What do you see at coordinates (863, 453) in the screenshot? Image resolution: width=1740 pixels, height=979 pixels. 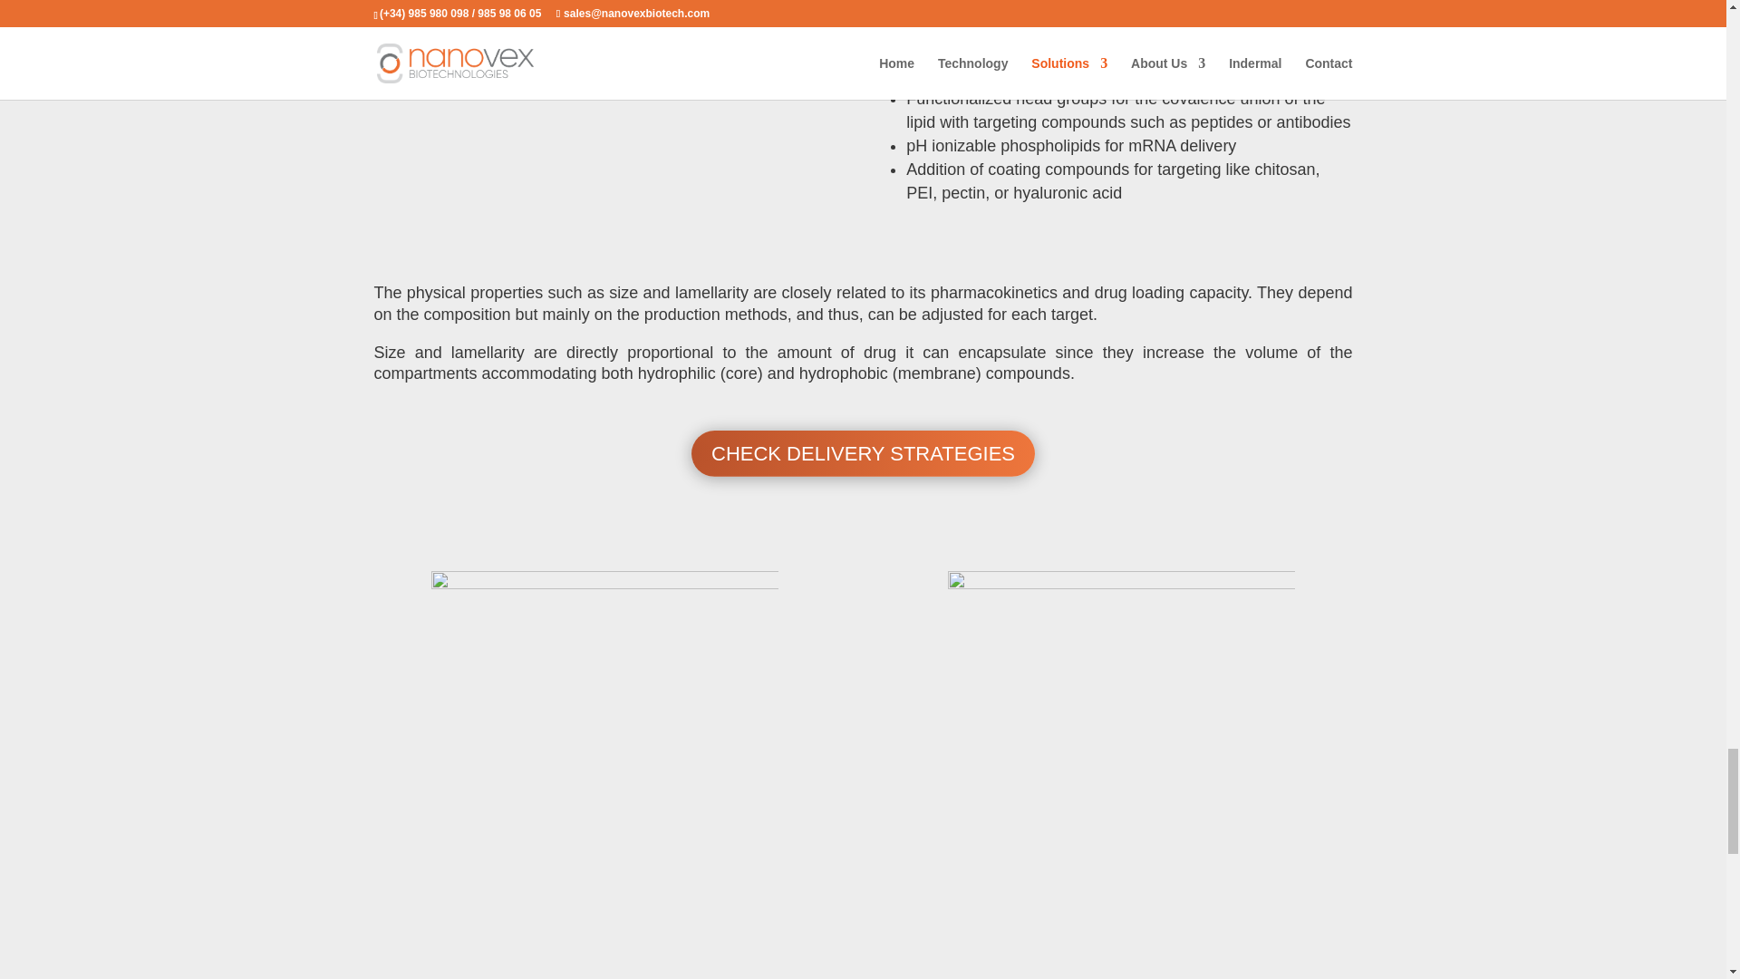 I see `CHECK DELIVERY STRATEGIES` at bounding box center [863, 453].